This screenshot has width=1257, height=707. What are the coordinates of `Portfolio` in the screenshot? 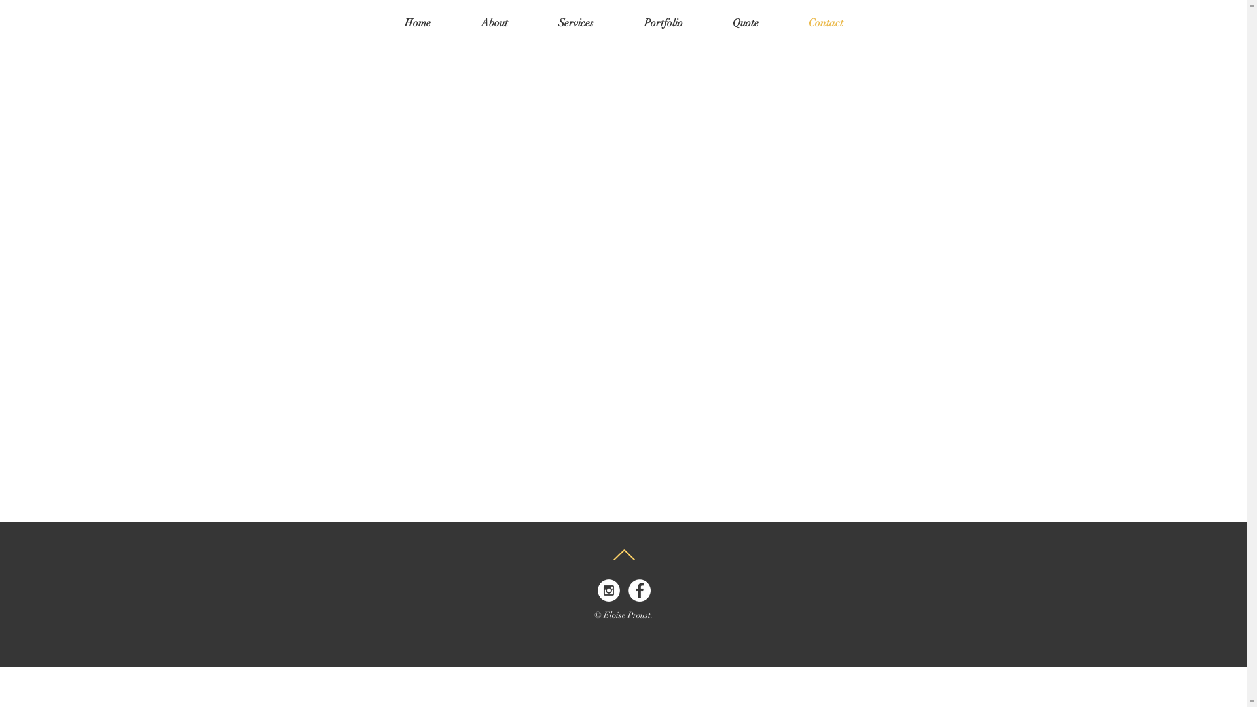 It's located at (664, 23).